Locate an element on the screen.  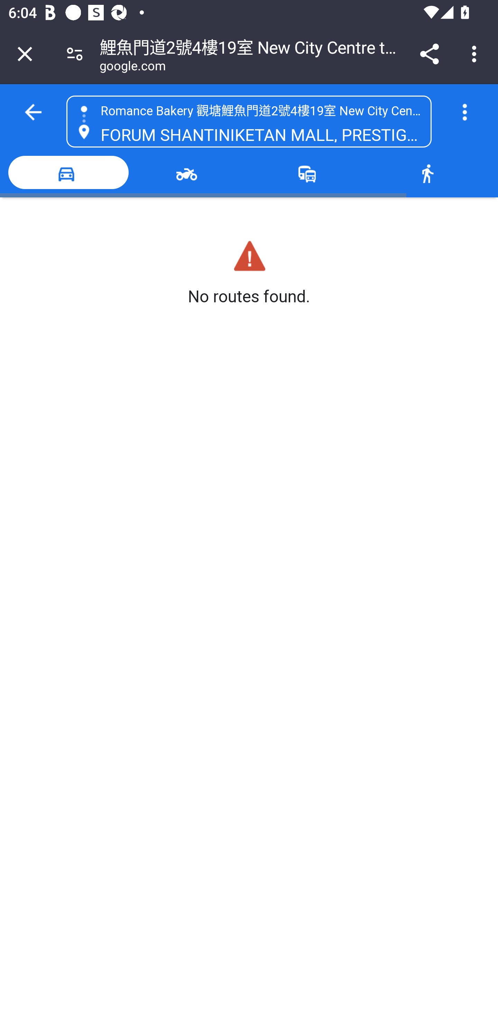
Driving Mode is located at coordinates (68, 172).